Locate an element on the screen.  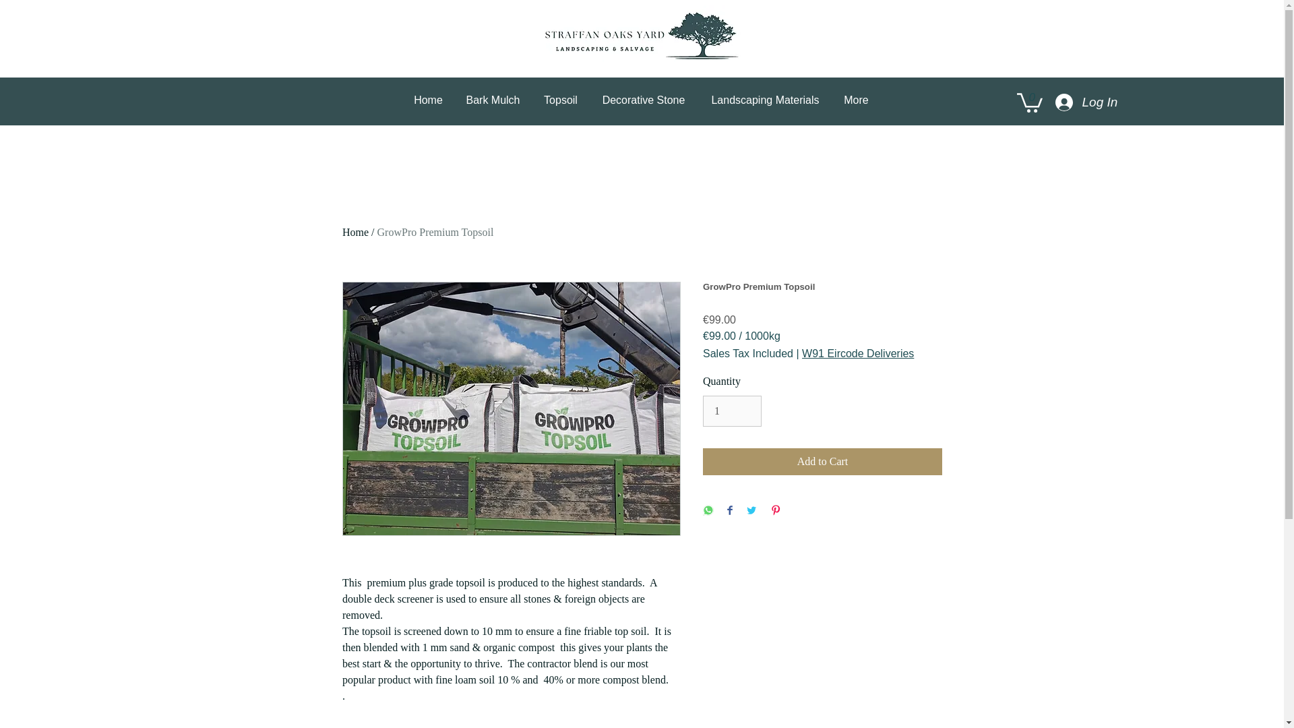
Add to Cart is located at coordinates (822, 462).